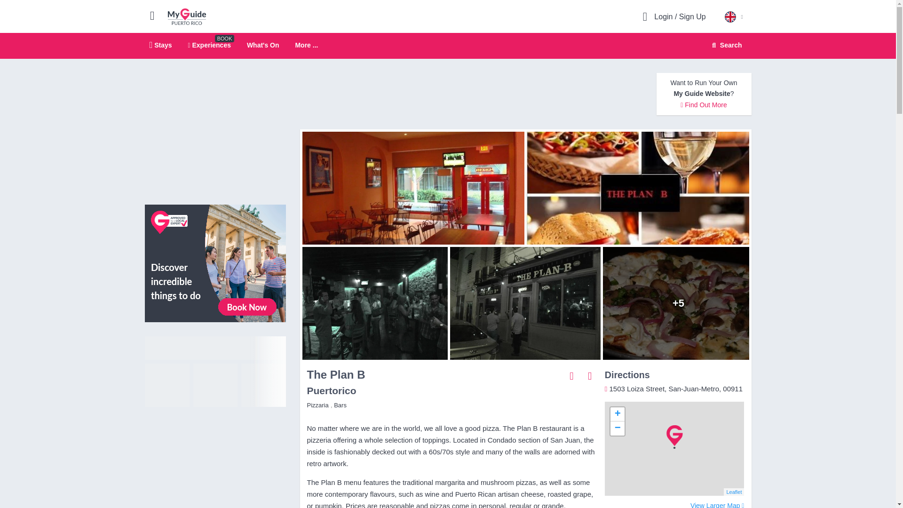 The image size is (903, 508). Describe the element at coordinates (209, 45) in the screenshot. I see `Experiences` at that location.